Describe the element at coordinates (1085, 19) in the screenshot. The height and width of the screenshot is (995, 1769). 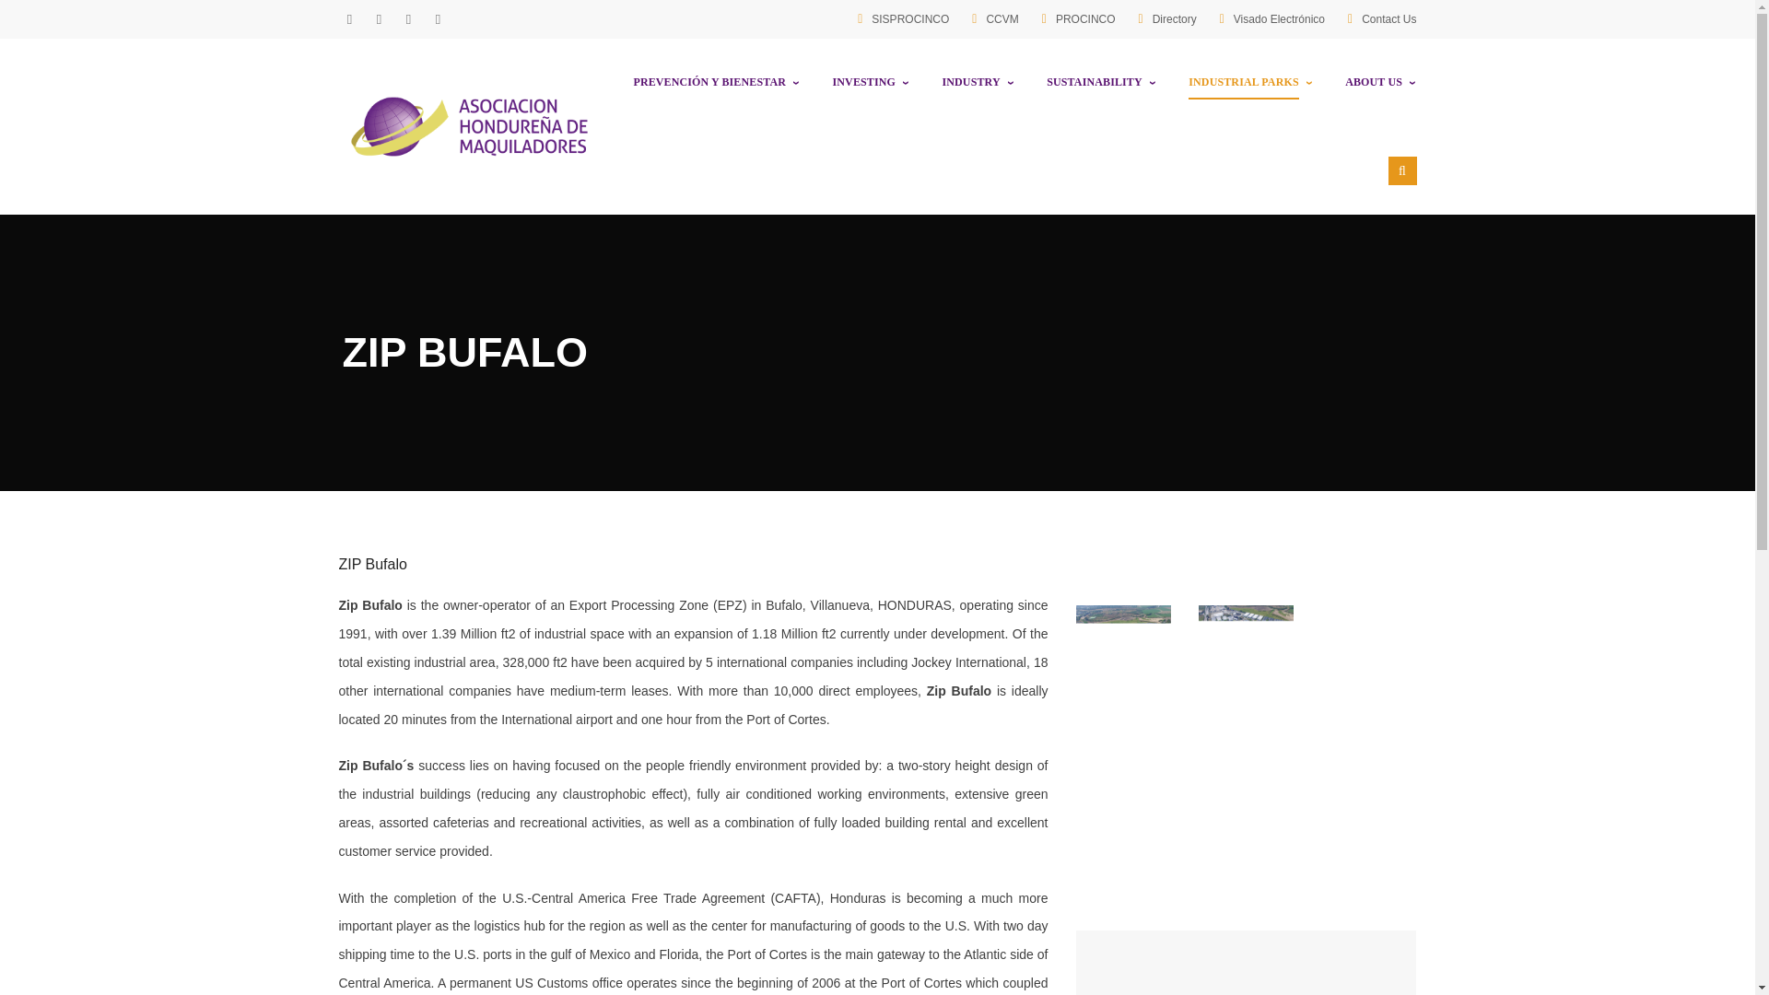
I see `PROCINCO` at that location.